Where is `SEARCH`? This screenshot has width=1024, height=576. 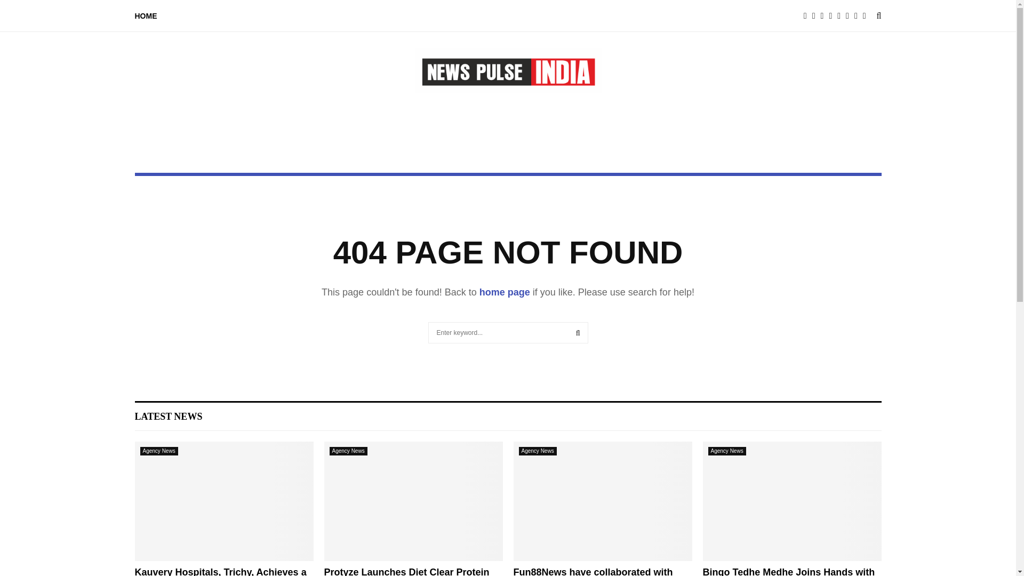
SEARCH is located at coordinates (578, 332).